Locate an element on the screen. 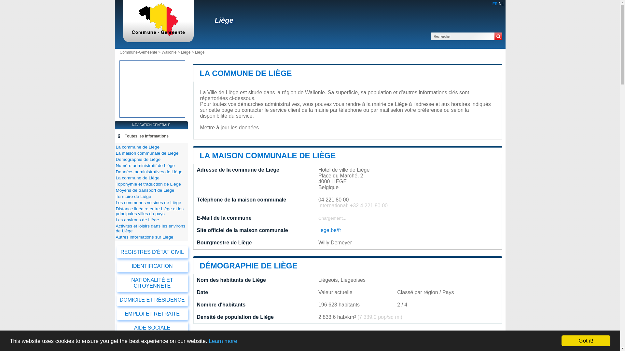 This screenshot has width=625, height=351. Wallonie is located at coordinates (169, 52).